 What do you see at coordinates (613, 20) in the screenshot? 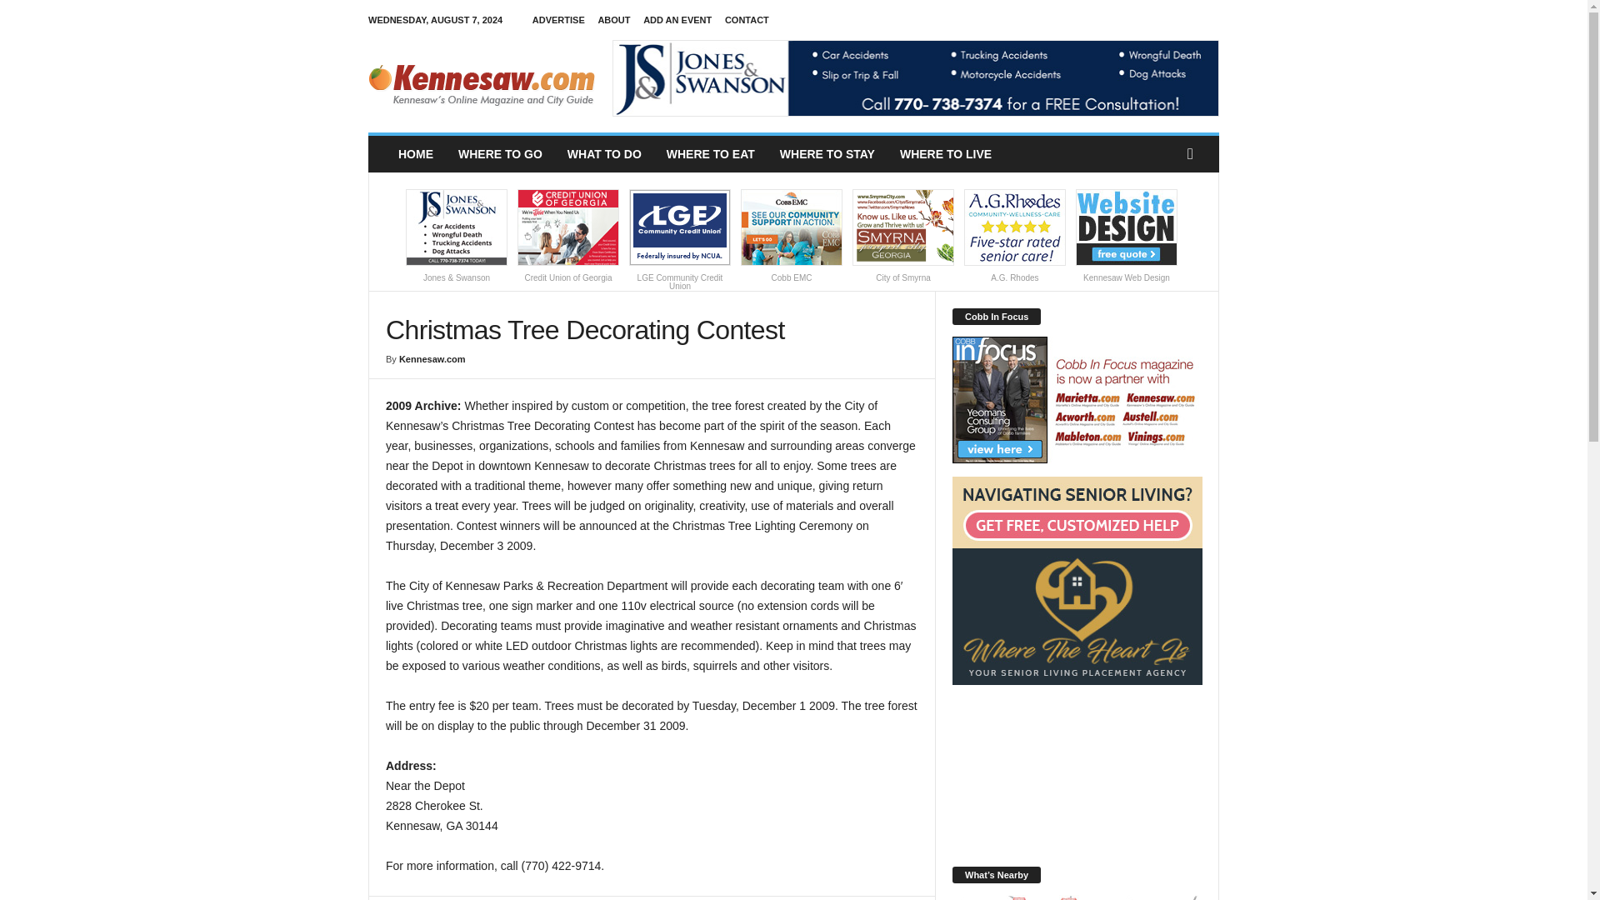
I see `ABOUT` at bounding box center [613, 20].